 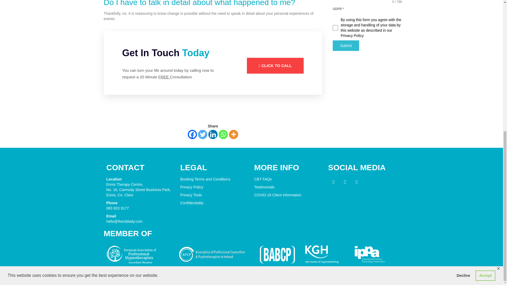 I want to click on Accept, so click(x=485, y=34).